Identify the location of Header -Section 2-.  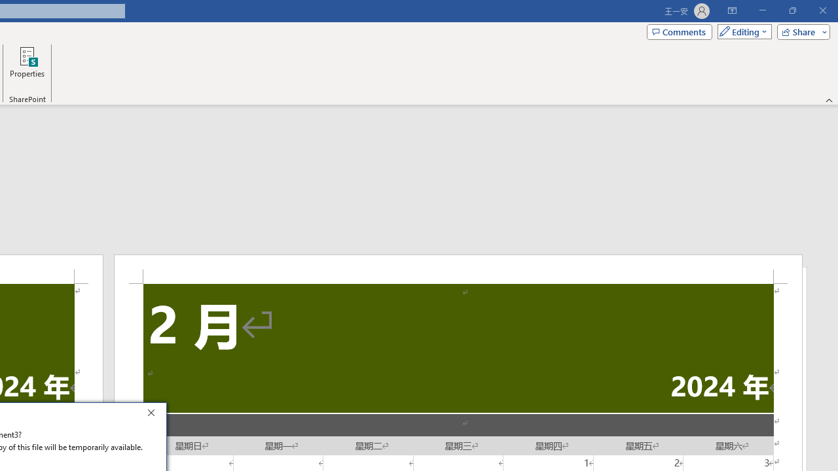
(458, 269).